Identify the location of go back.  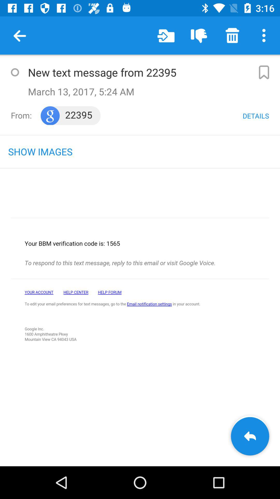
(140, 322).